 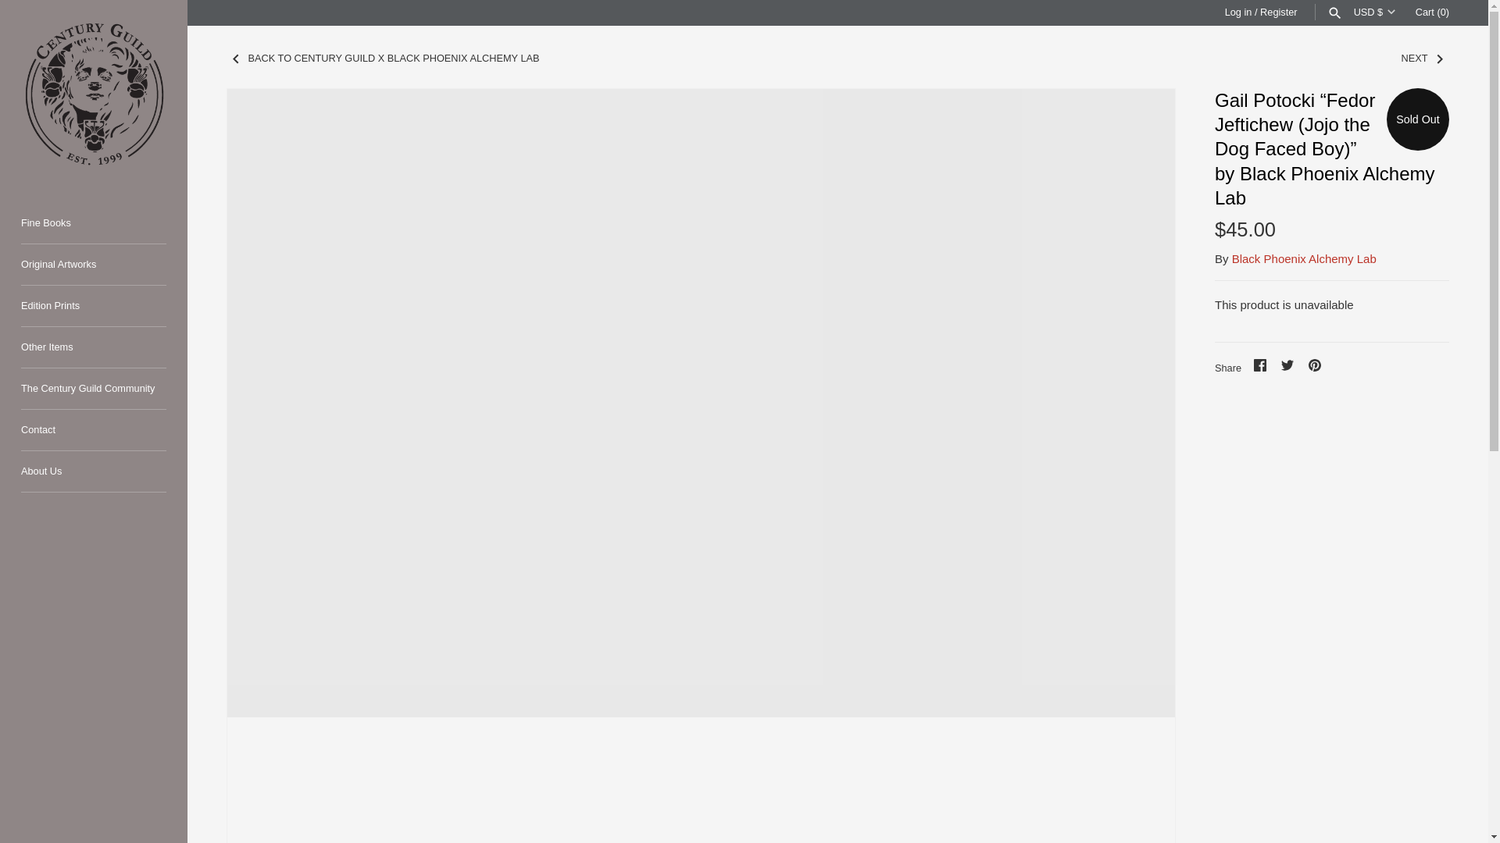 I want to click on RIGHT, so click(x=1439, y=59).